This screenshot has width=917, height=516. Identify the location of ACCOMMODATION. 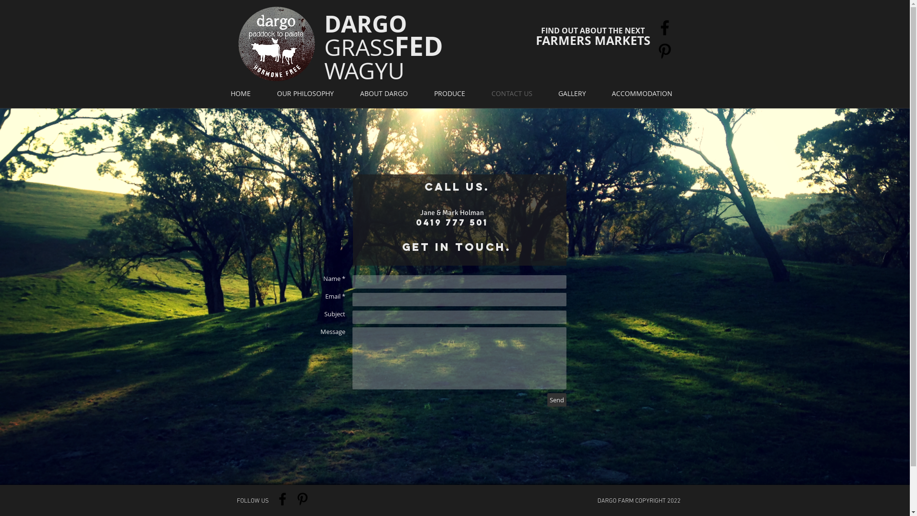
(645, 94).